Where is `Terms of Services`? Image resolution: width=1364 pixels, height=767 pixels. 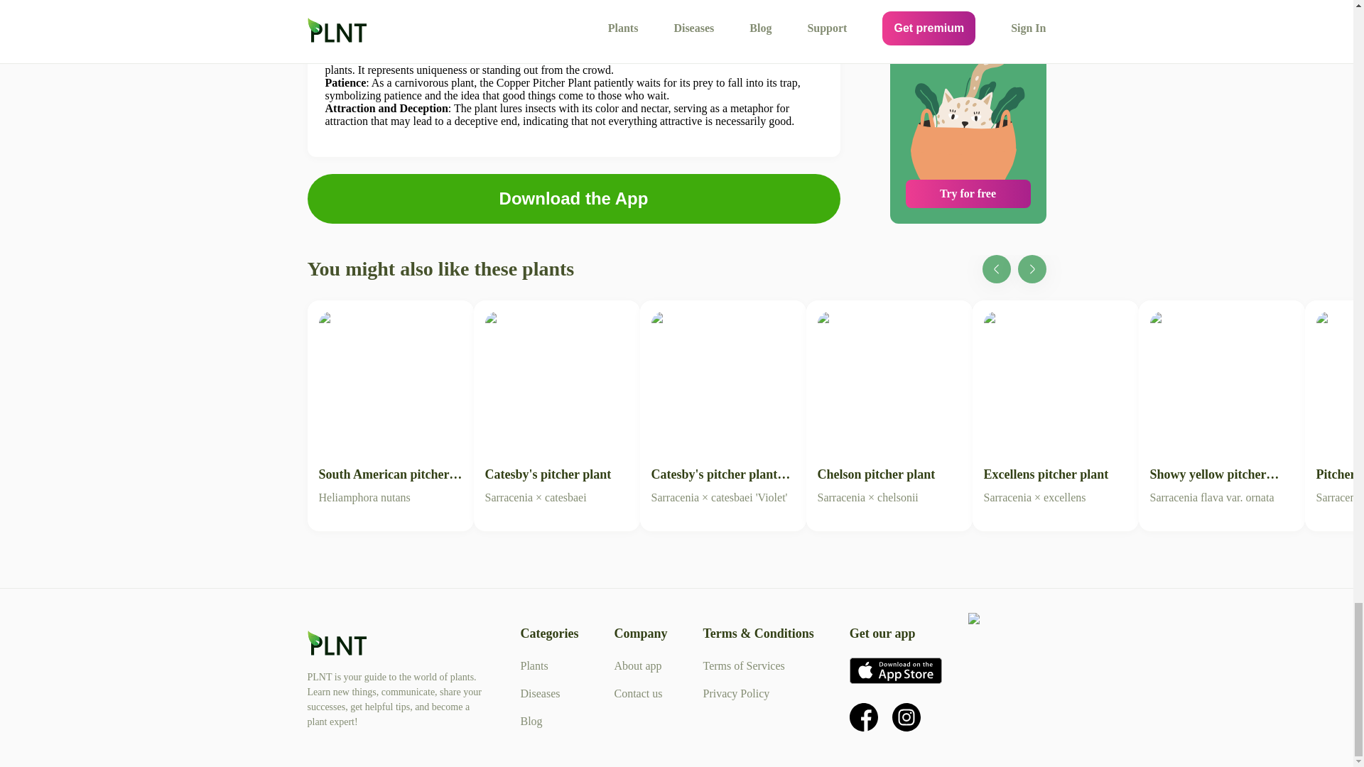
Terms of Services is located at coordinates (390, 408).